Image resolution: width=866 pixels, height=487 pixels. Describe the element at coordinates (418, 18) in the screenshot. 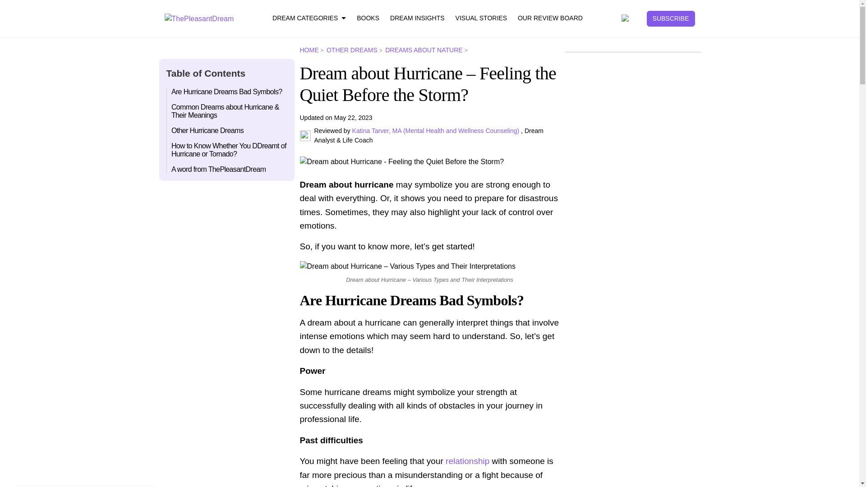

I see `DREAM INSIGHTS` at that location.